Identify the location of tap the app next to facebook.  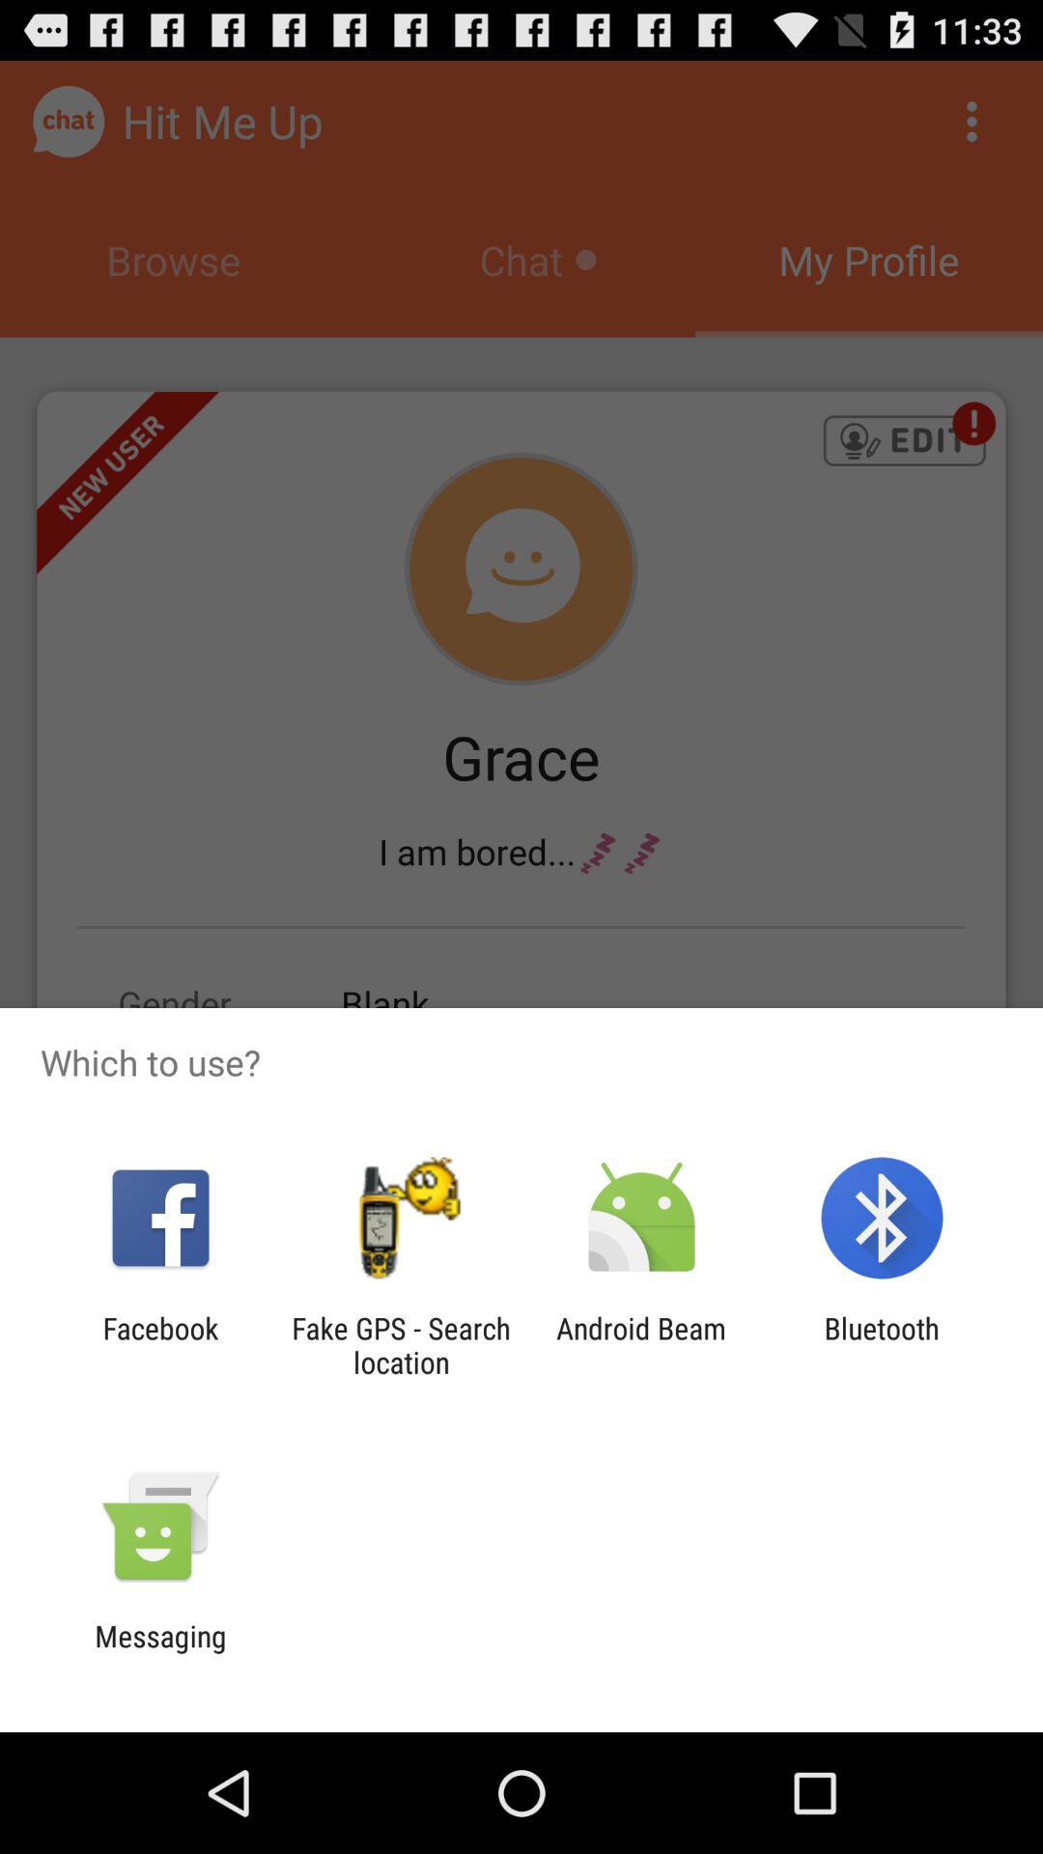
(401, 1345).